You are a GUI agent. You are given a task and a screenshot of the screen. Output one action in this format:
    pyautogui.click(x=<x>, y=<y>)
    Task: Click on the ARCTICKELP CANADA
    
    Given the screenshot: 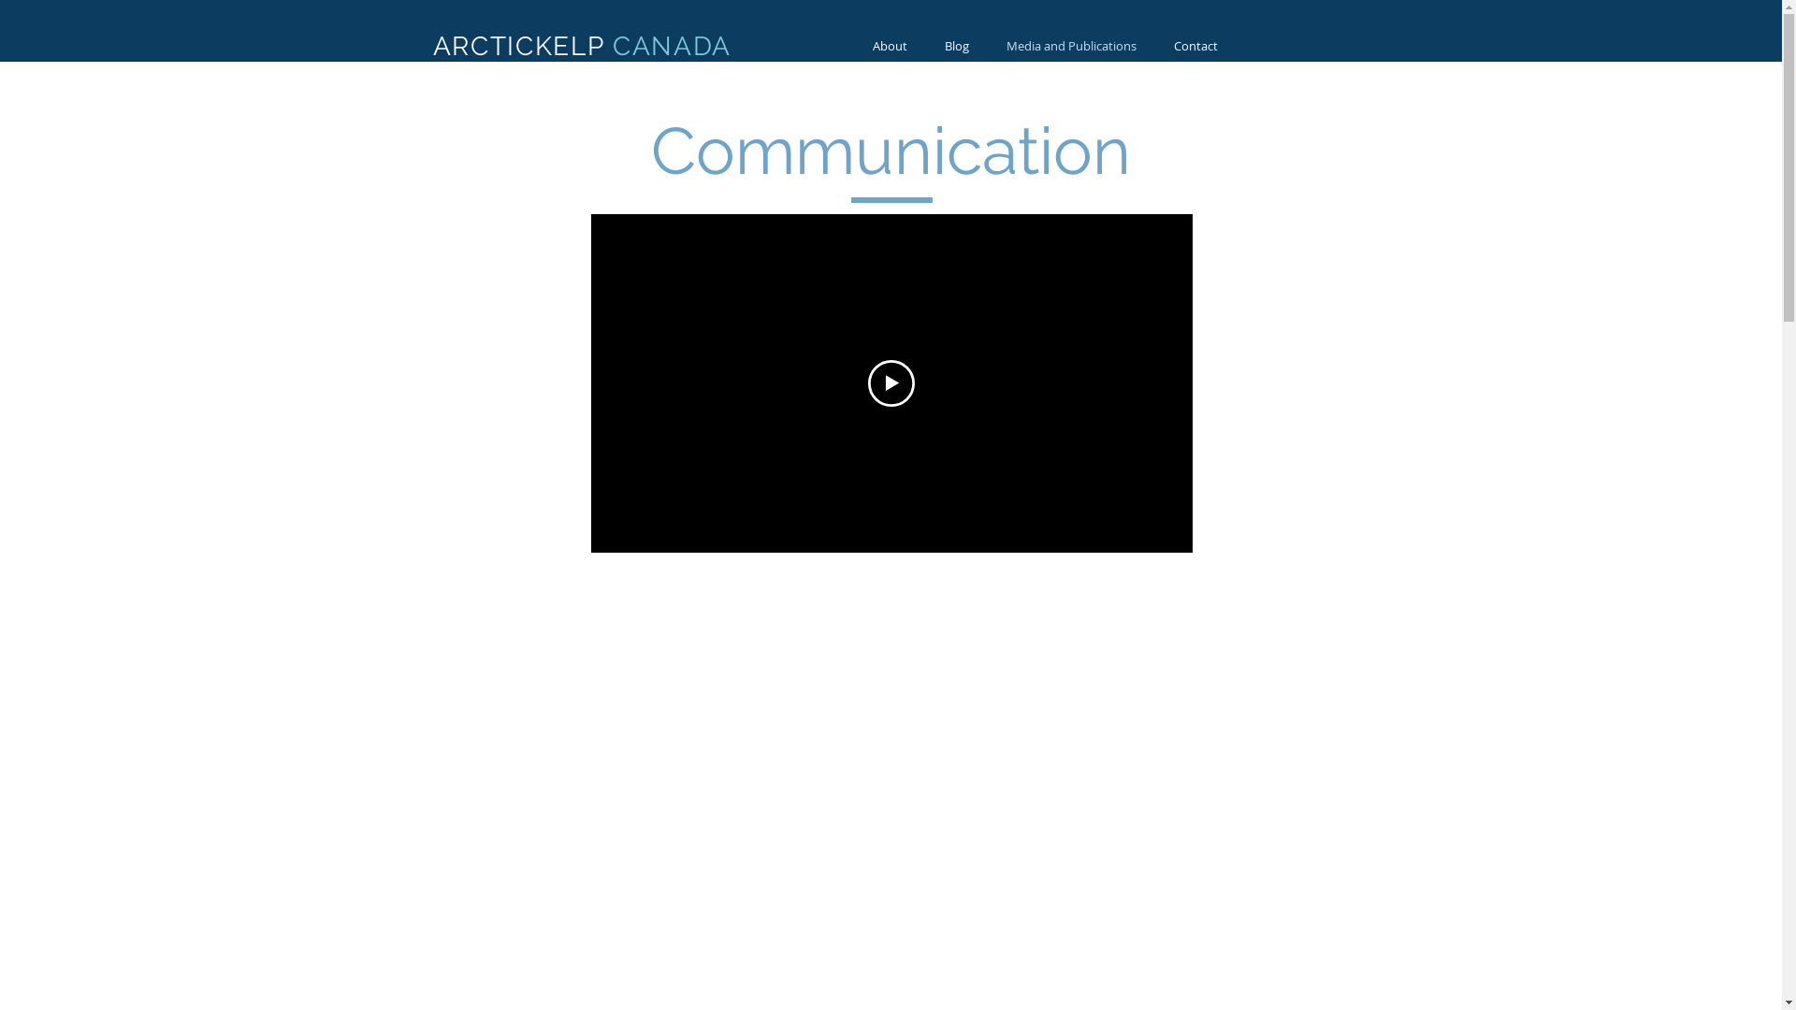 What is the action you would take?
    pyautogui.click(x=582, y=47)
    